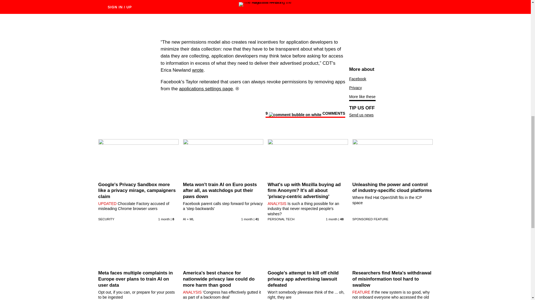 Image resolution: width=535 pixels, height=300 pixels. What do you see at coordinates (247, 219) in the screenshot?
I see `14 Jun 2024 20:46` at bounding box center [247, 219].